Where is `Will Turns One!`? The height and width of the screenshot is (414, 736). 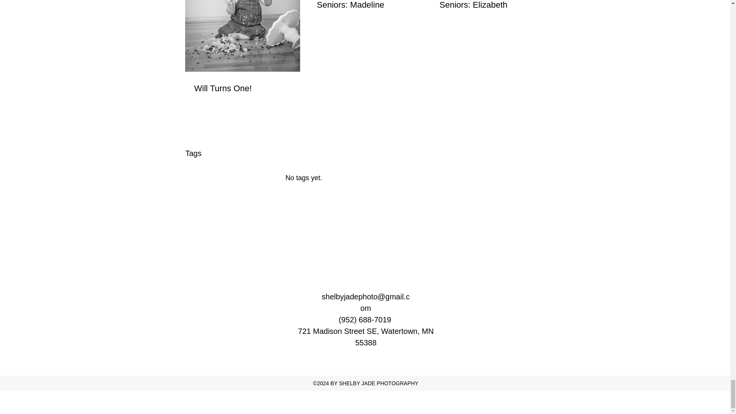 Will Turns One! is located at coordinates (242, 89).